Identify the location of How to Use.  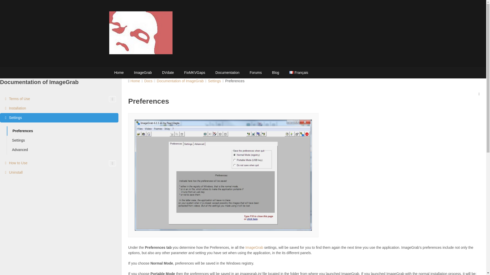
(59, 163).